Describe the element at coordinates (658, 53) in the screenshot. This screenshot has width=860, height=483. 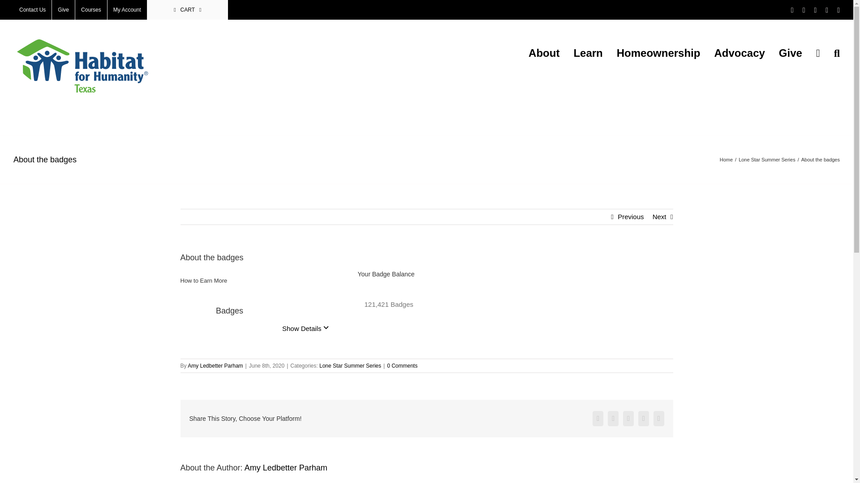
I see `Homeownership` at that location.